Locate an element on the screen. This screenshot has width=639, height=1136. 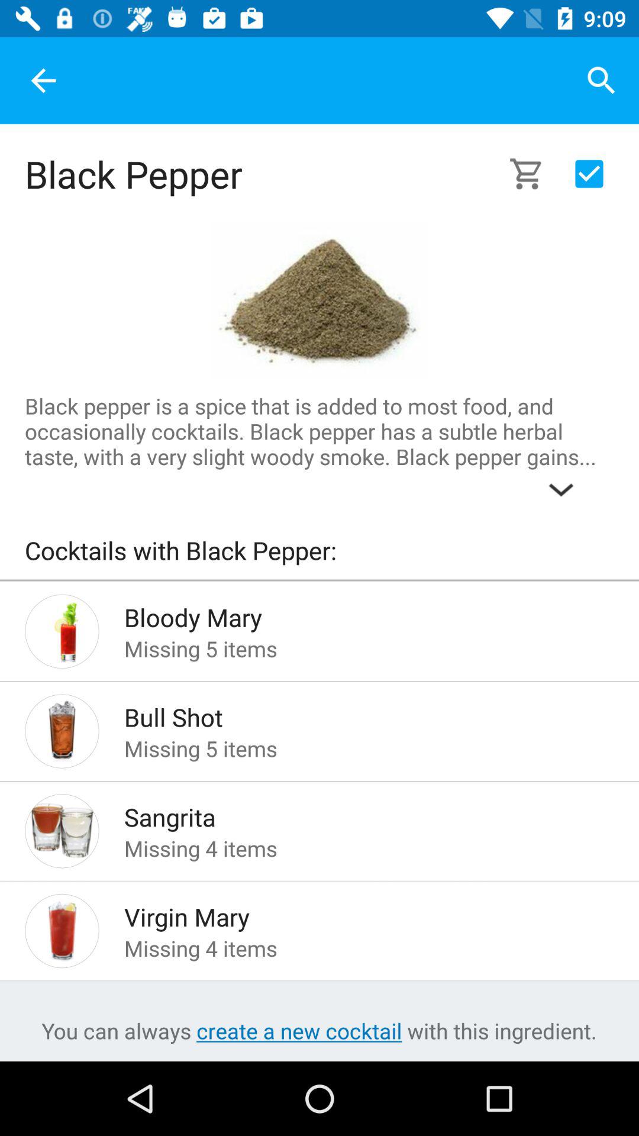
choose the icon above the missing 5 items icon is located at coordinates (350, 714).